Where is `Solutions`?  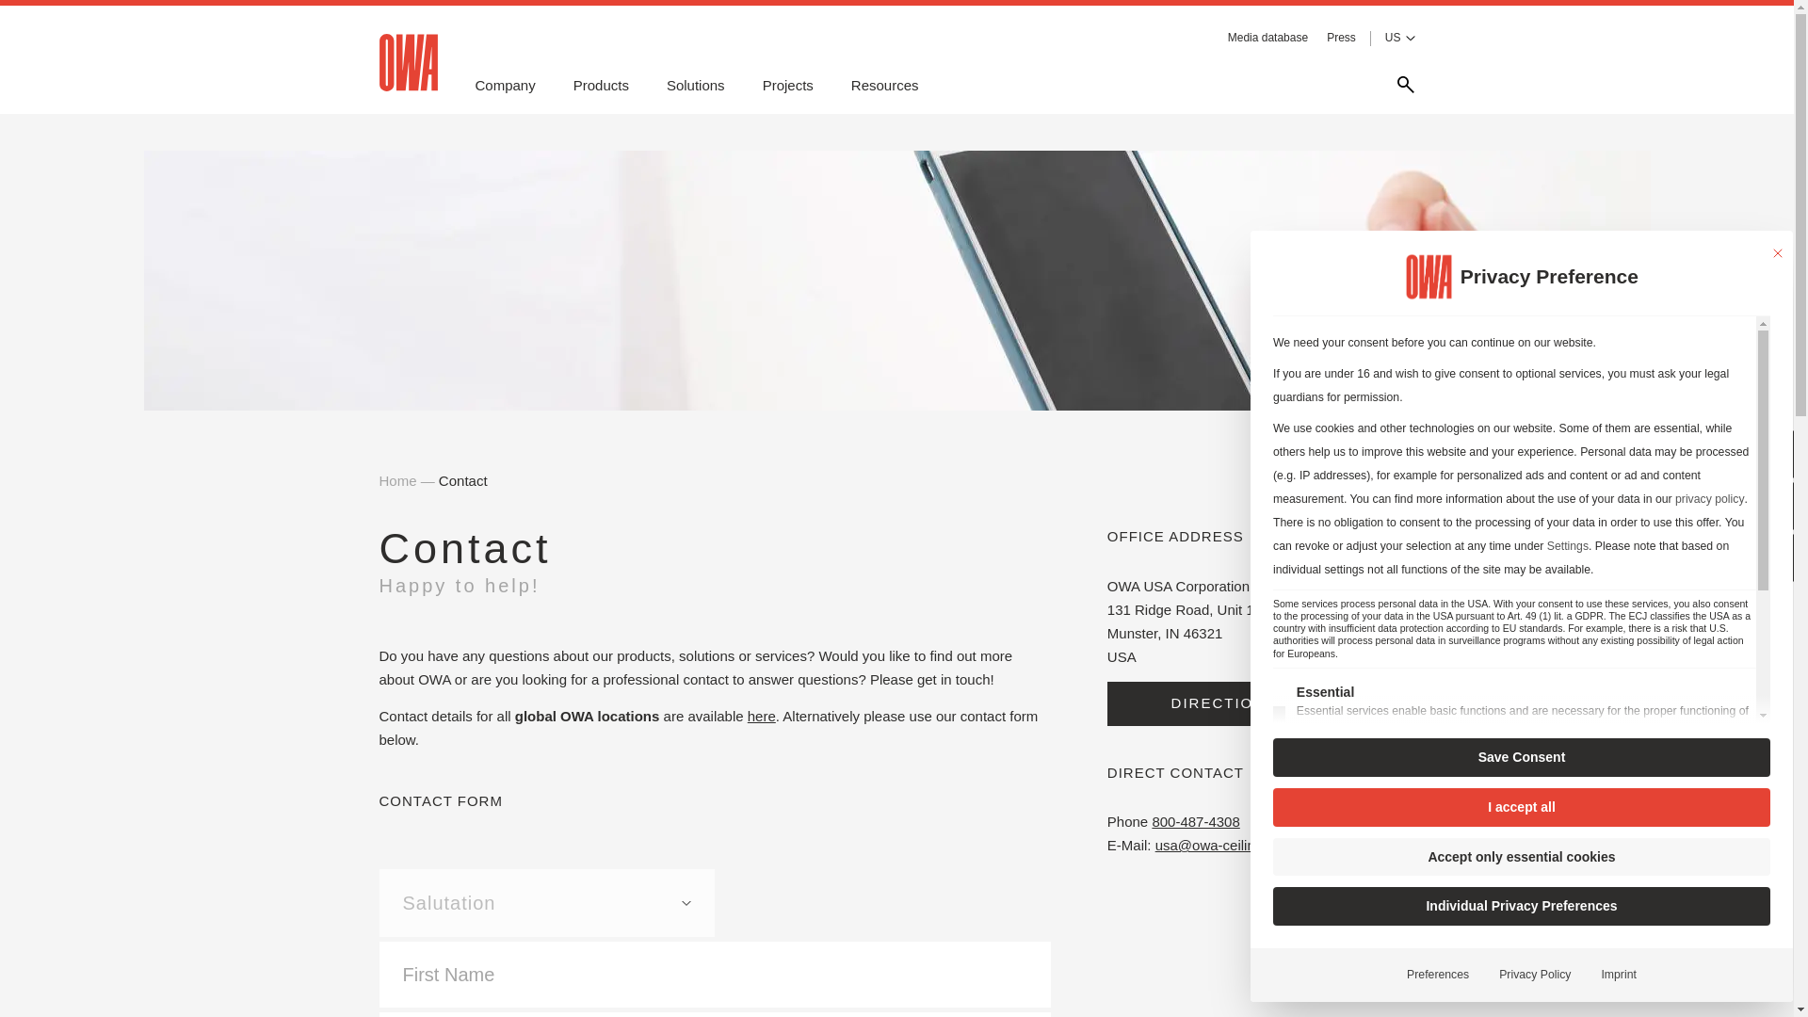 Solutions is located at coordinates (695, 85).